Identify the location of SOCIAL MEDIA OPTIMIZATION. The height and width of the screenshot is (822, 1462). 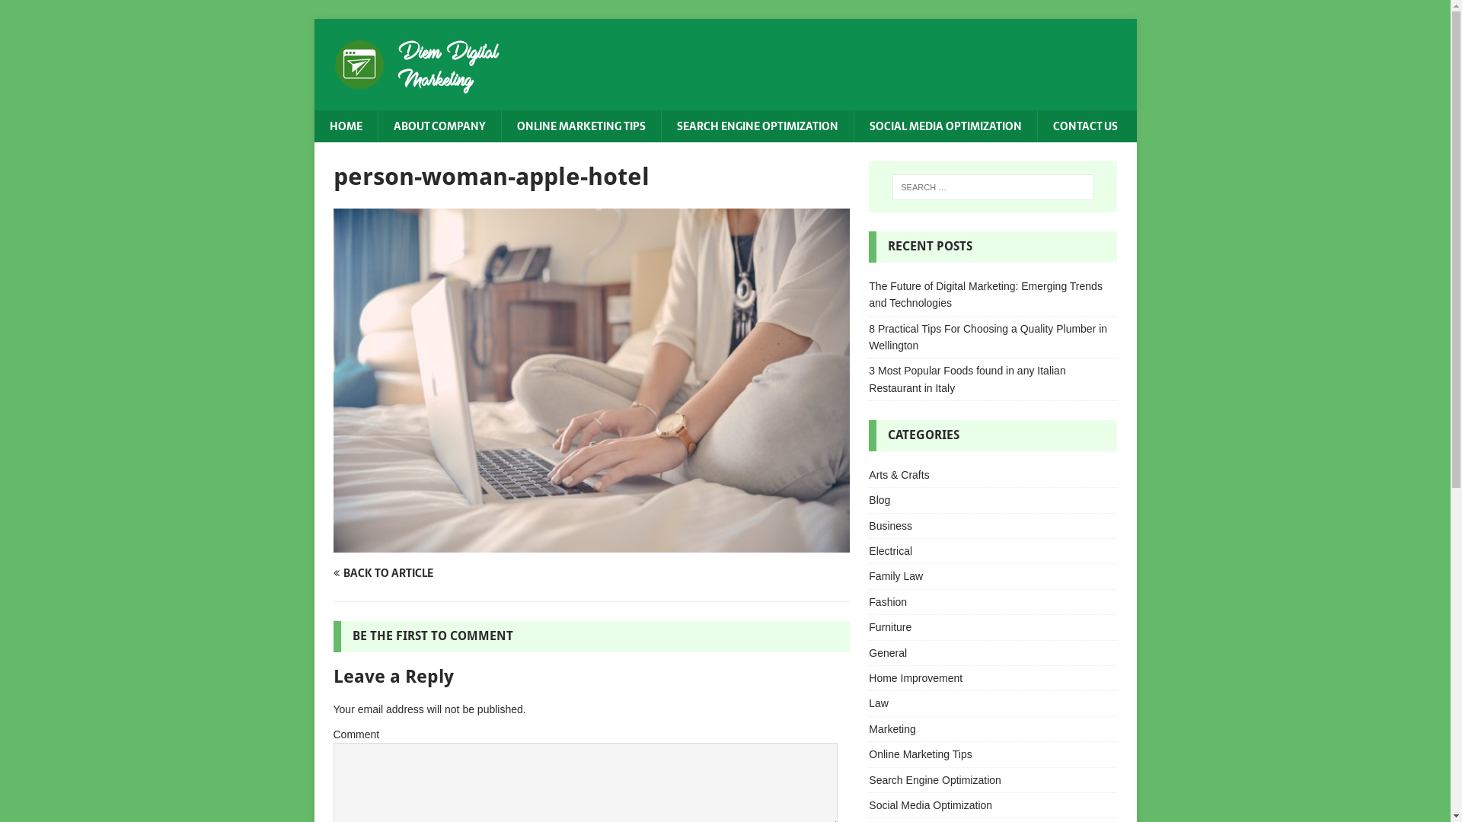
(944, 126).